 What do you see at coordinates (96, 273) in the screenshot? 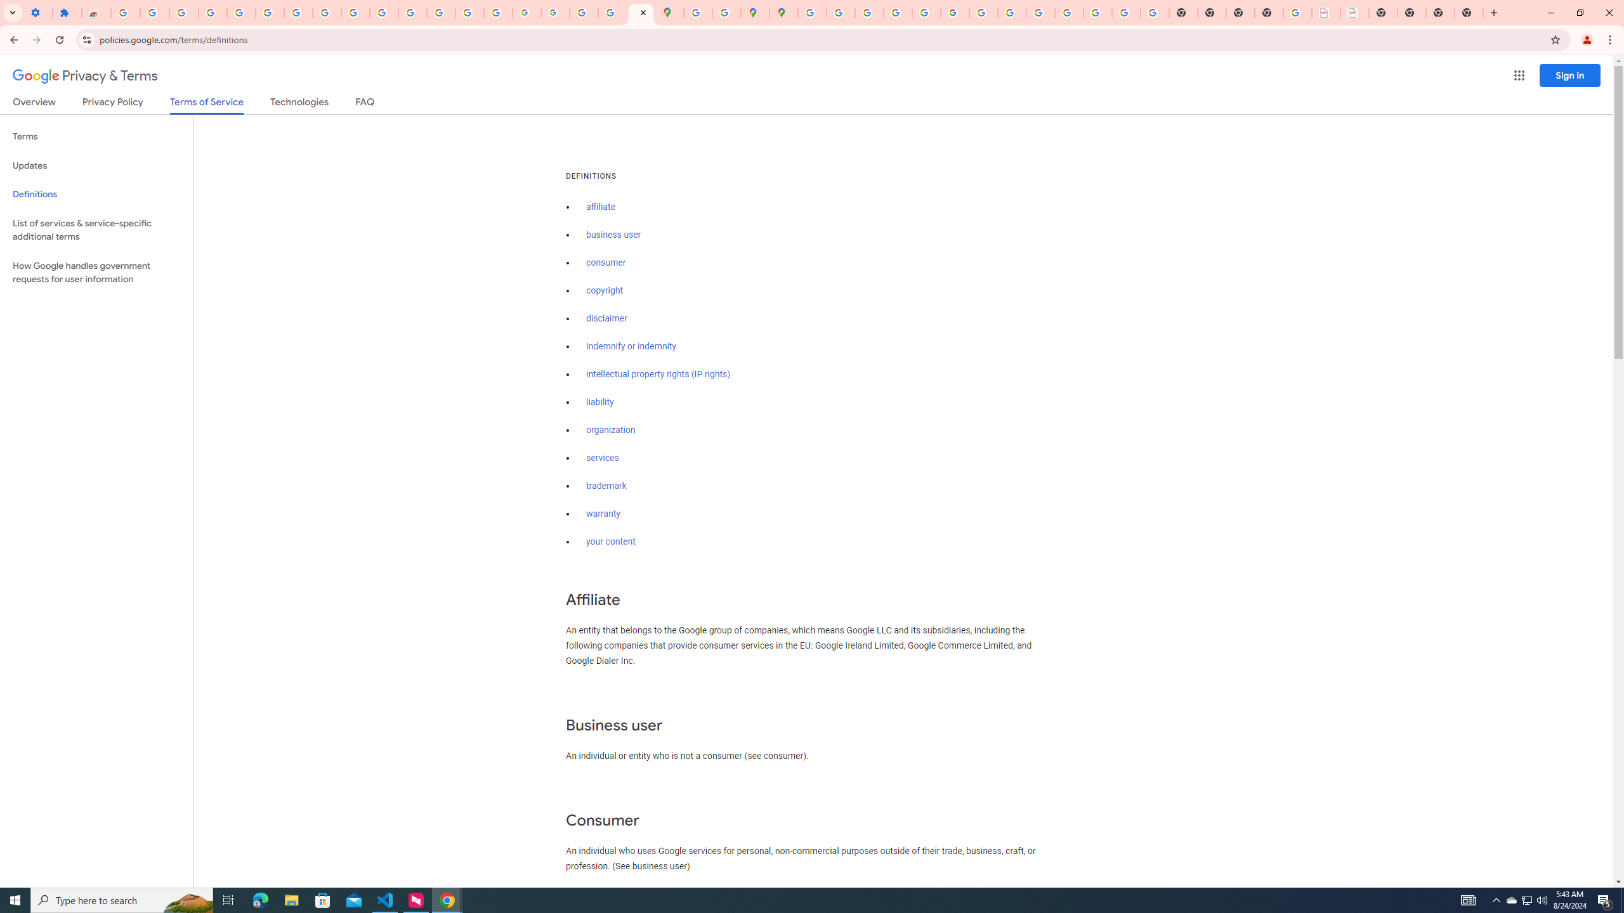
I see `How Google handles government requests for user information` at bounding box center [96, 273].